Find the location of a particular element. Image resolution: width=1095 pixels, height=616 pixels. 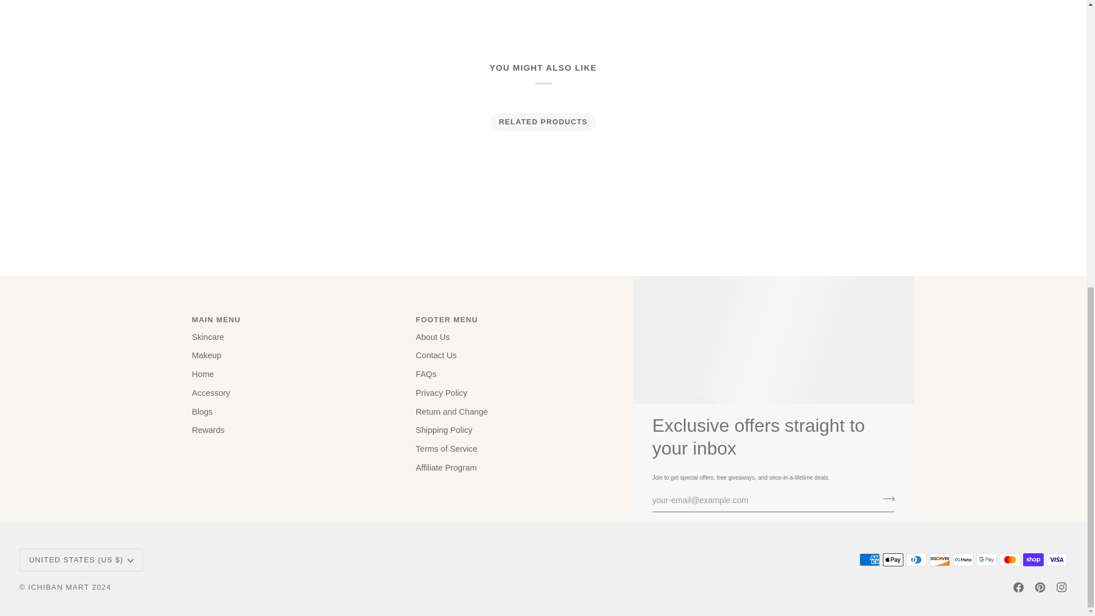

META PAY is located at coordinates (963, 559).